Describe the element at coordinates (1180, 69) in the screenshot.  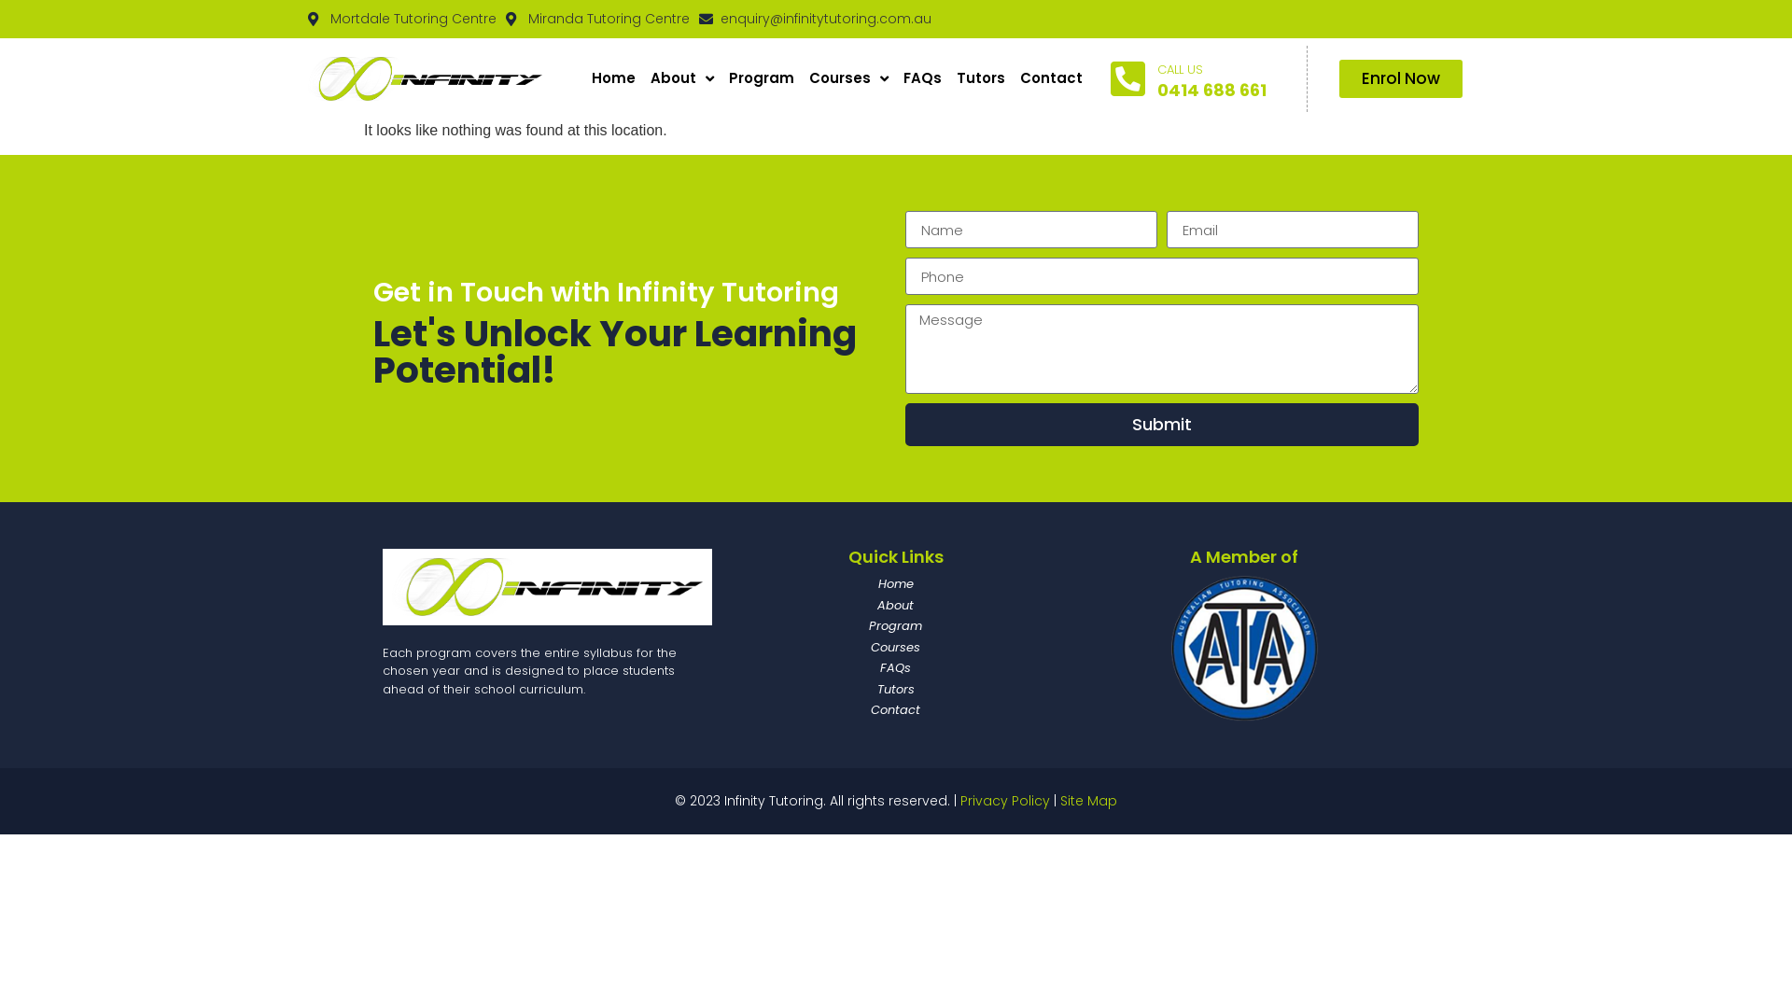
I see `CALL US` at that location.